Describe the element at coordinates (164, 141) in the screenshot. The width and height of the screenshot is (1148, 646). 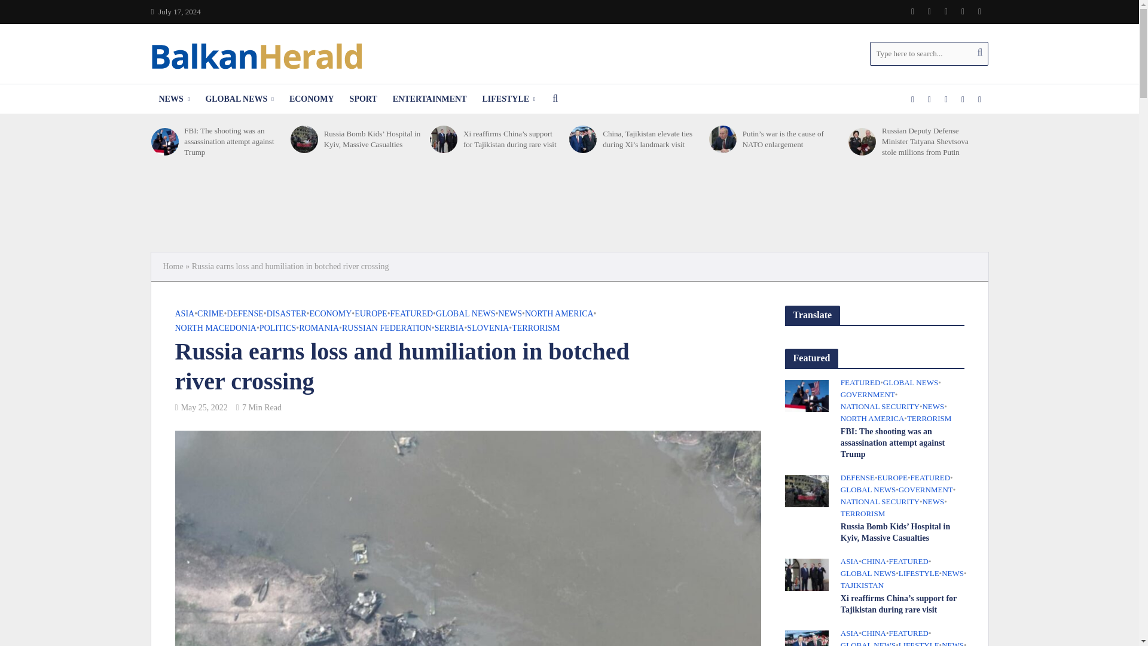
I see `FBI: The shooting was an assassination attempt against Trump` at that location.